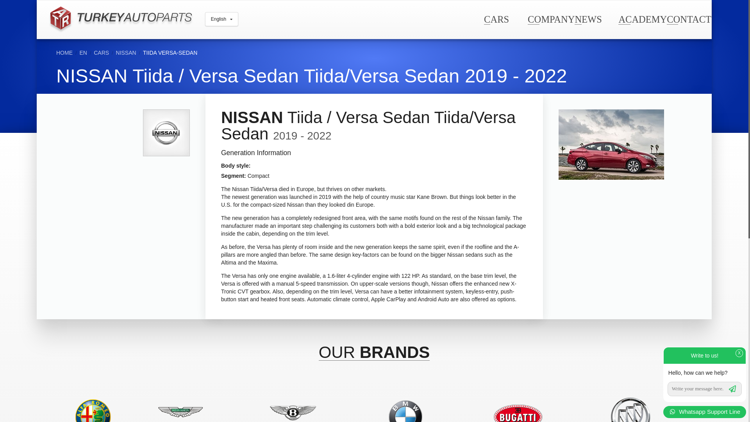 The width and height of the screenshot is (750, 422). What do you see at coordinates (642, 19) in the screenshot?
I see `ACADEMY` at bounding box center [642, 19].